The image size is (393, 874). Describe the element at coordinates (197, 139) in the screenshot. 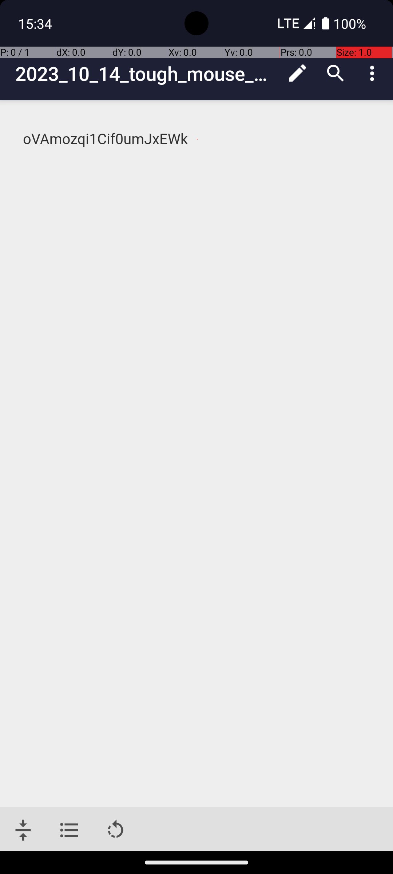

I see `oVAmozqi1Cif0umJxEWk` at that location.